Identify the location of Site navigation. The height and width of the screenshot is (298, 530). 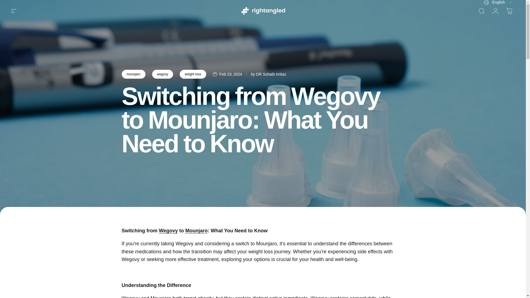
(17, 11).